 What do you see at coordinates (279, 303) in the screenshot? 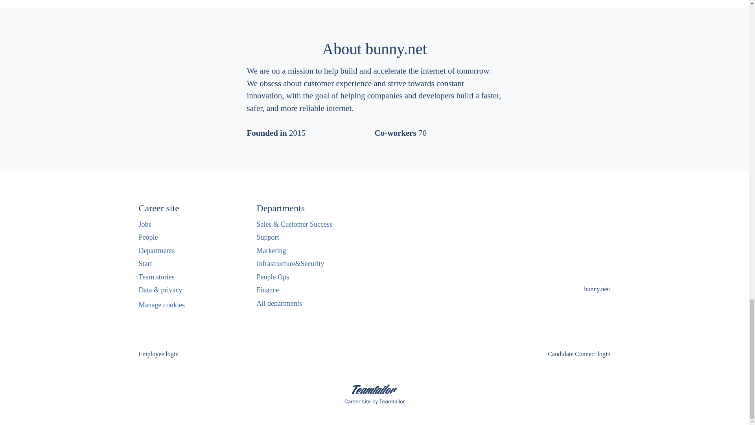
I see `All departments` at bounding box center [279, 303].